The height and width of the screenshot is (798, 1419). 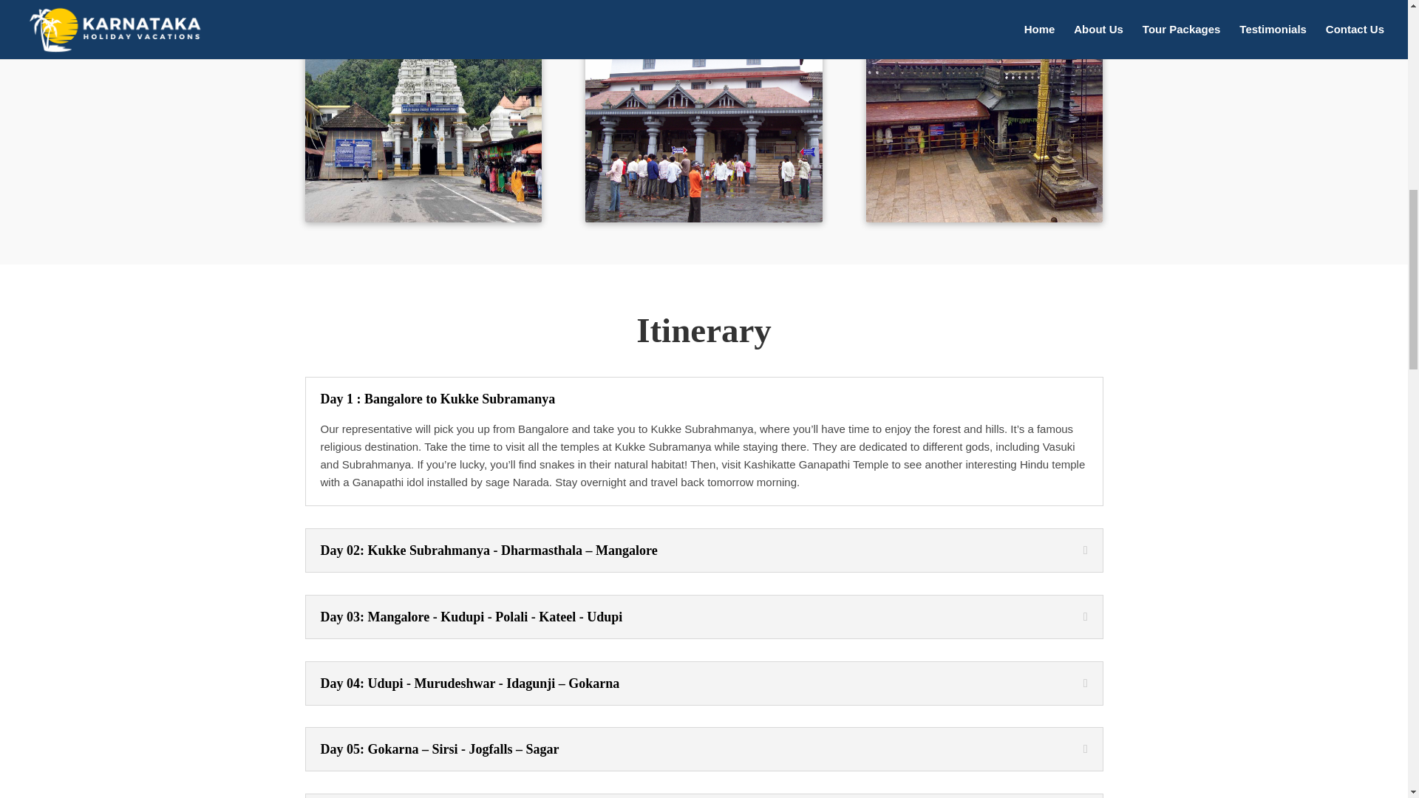 I want to click on 3, so click(x=984, y=111).